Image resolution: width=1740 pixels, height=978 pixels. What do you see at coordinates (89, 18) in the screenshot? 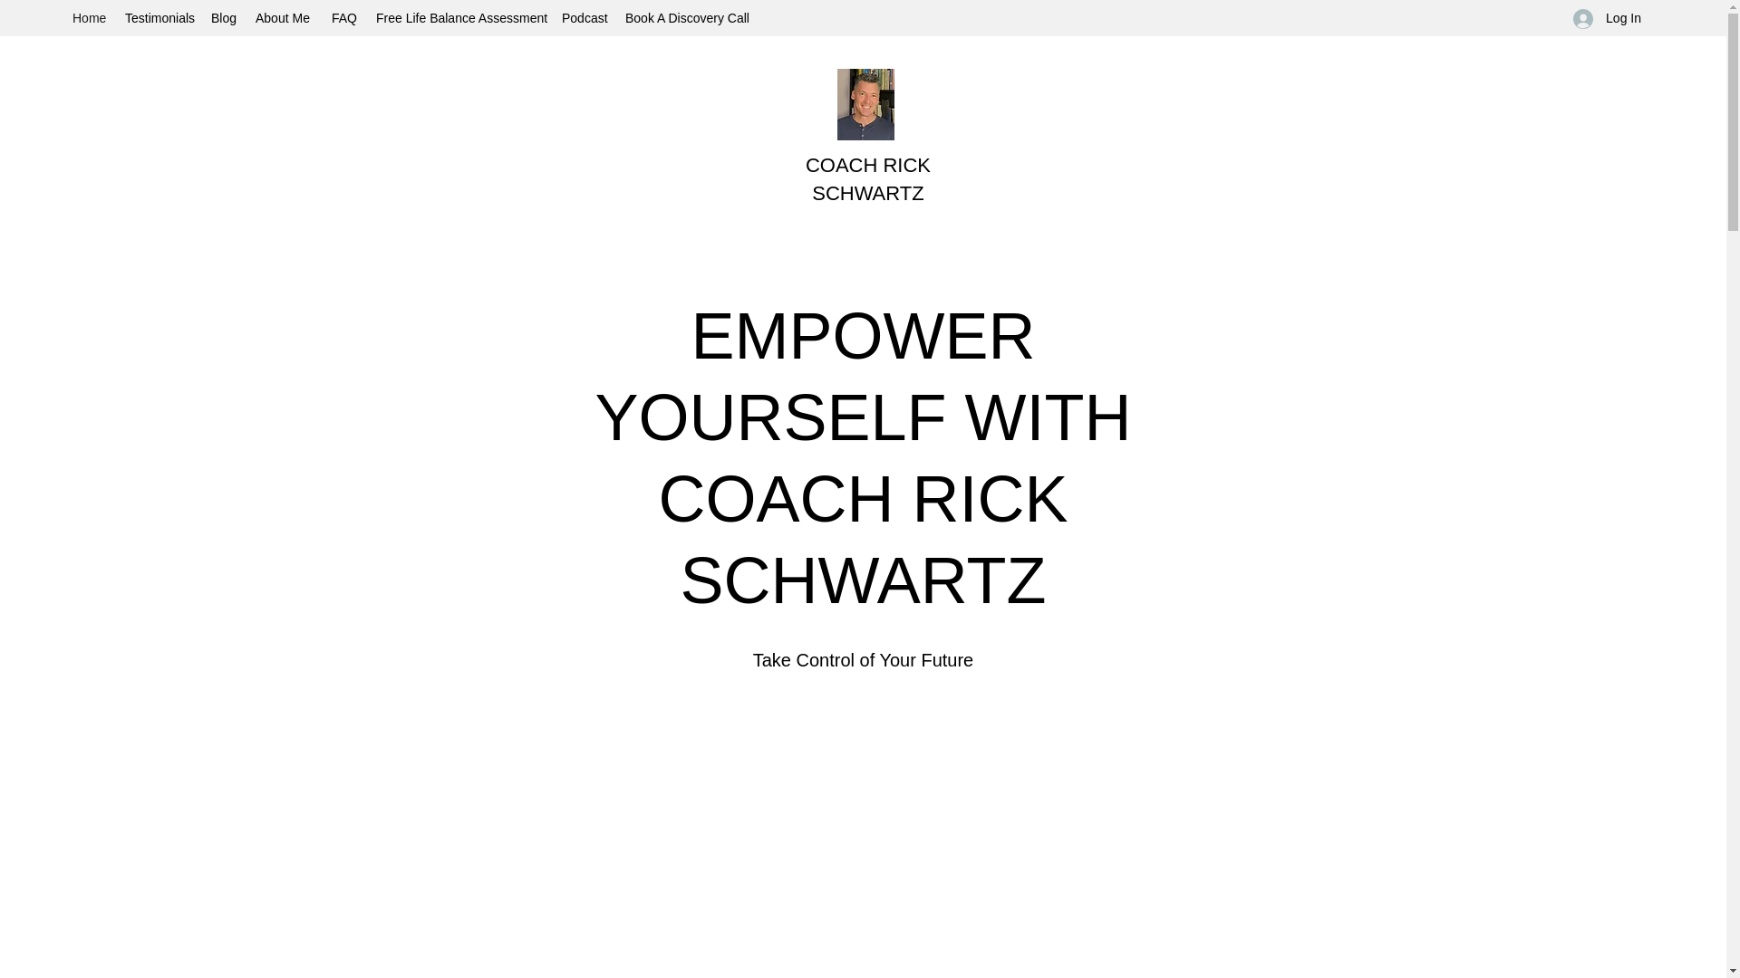
I see `Home` at bounding box center [89, 18].